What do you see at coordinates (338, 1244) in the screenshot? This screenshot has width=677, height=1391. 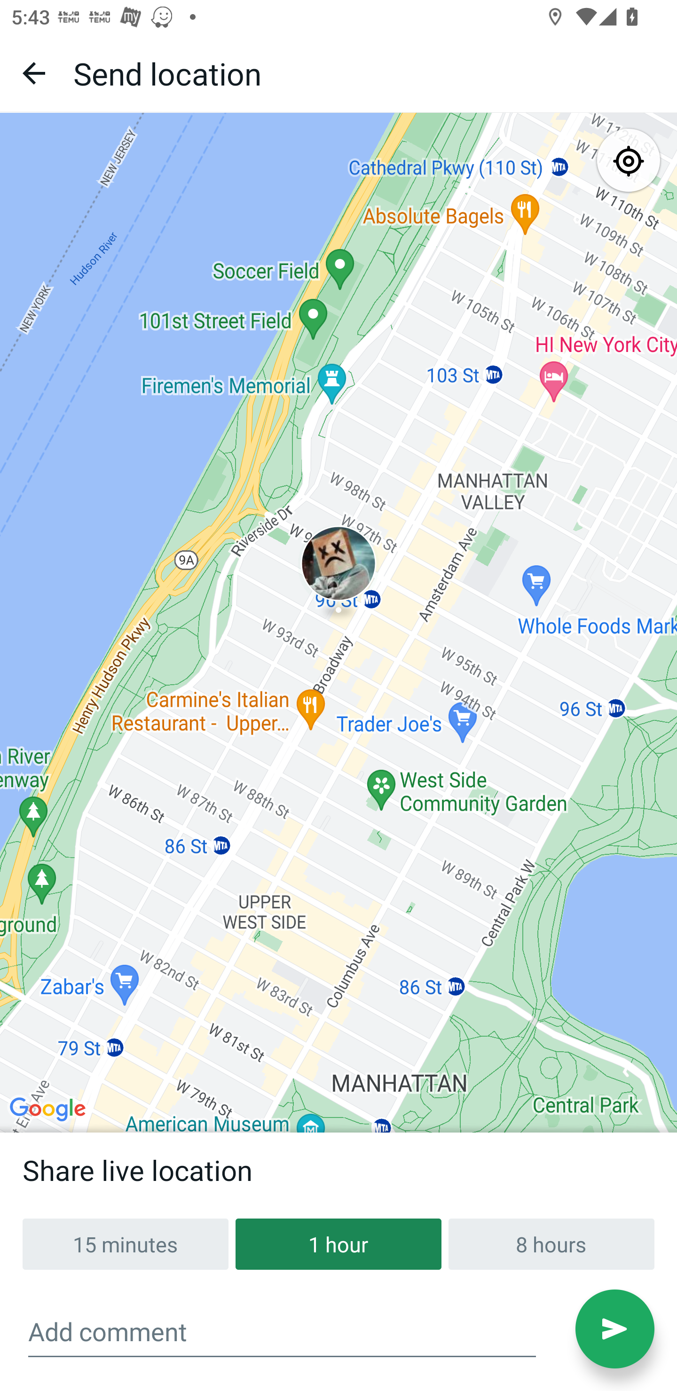 I see `1 hour` at bounding box center [338, 1244].